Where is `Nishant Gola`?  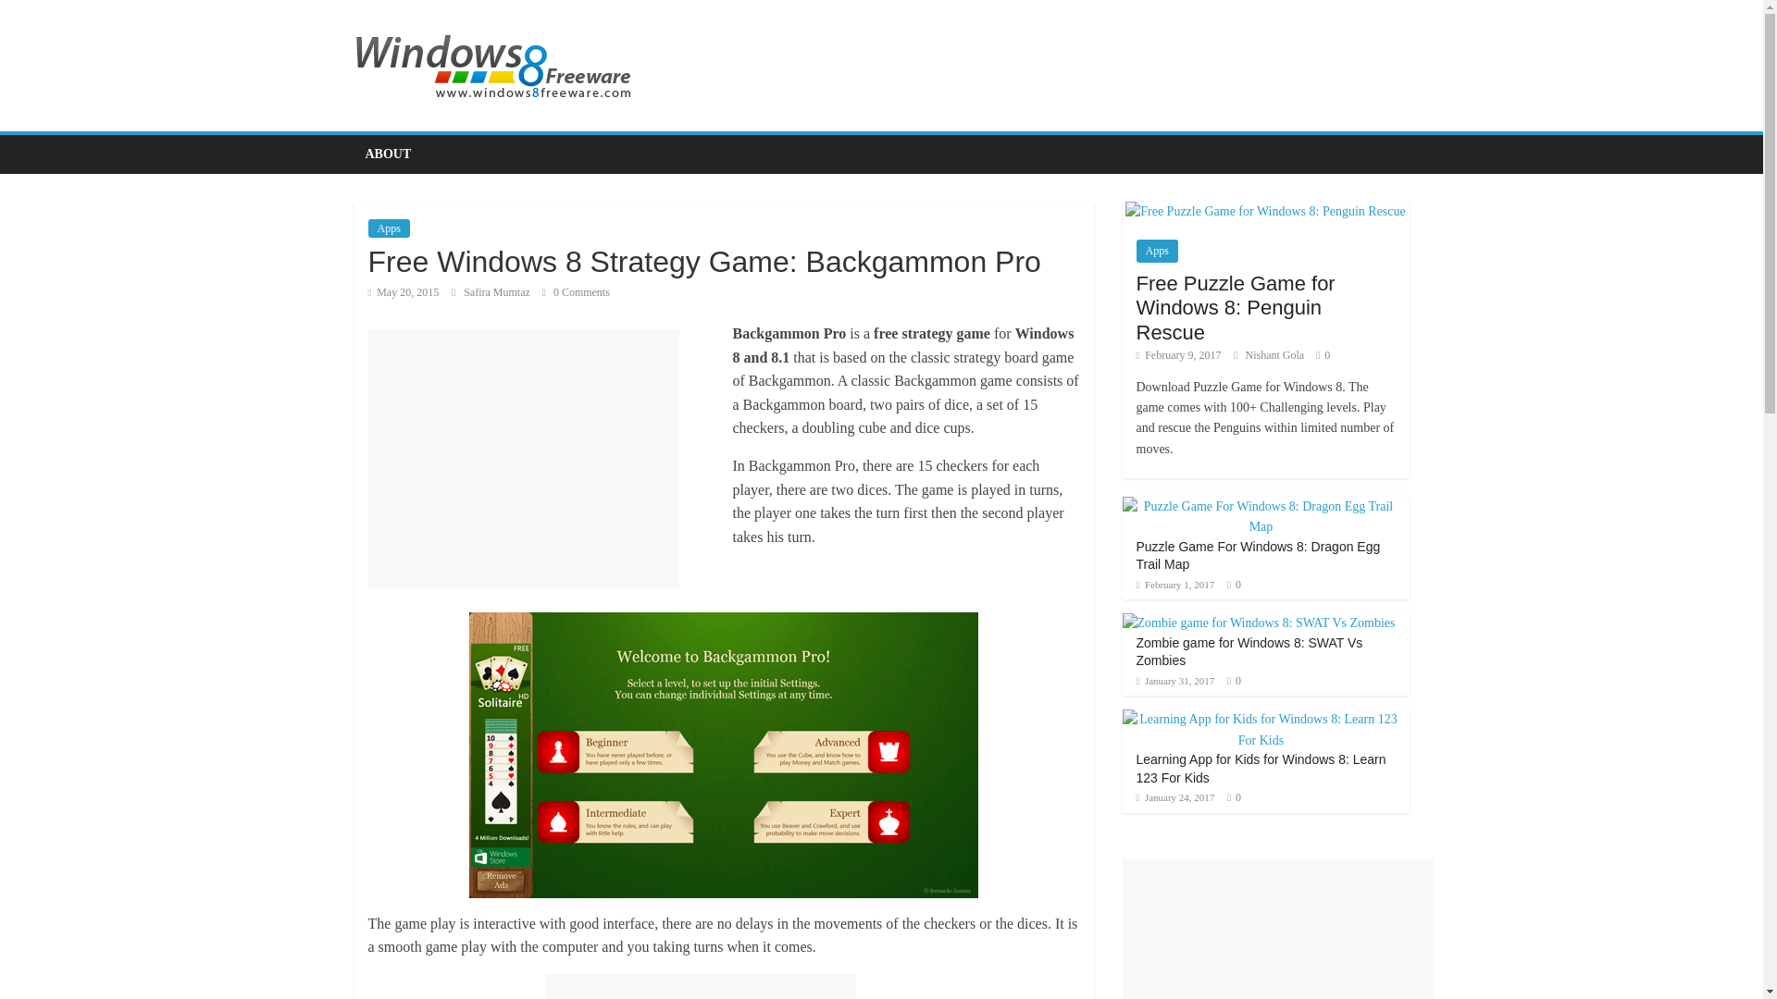
Nishant Gola is located at coordinates (1276, 354).